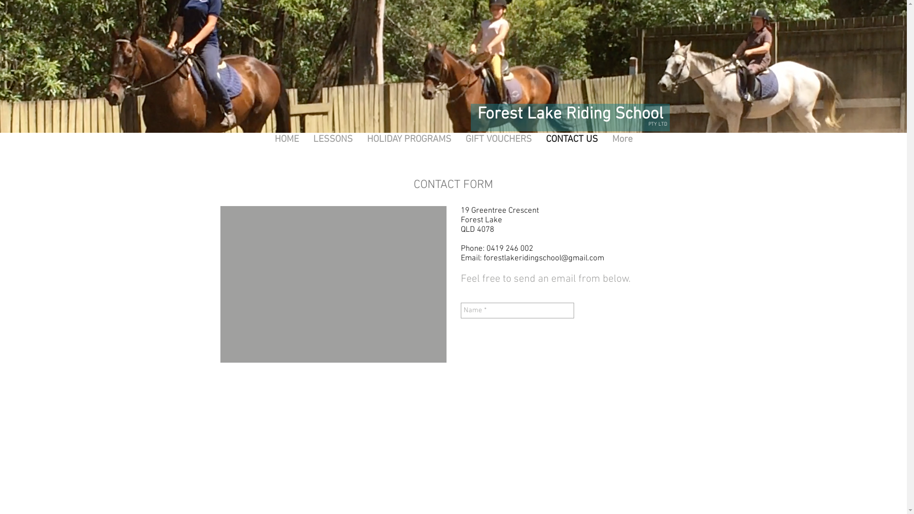  I want to click on CONTACT US, so click(572, 147).